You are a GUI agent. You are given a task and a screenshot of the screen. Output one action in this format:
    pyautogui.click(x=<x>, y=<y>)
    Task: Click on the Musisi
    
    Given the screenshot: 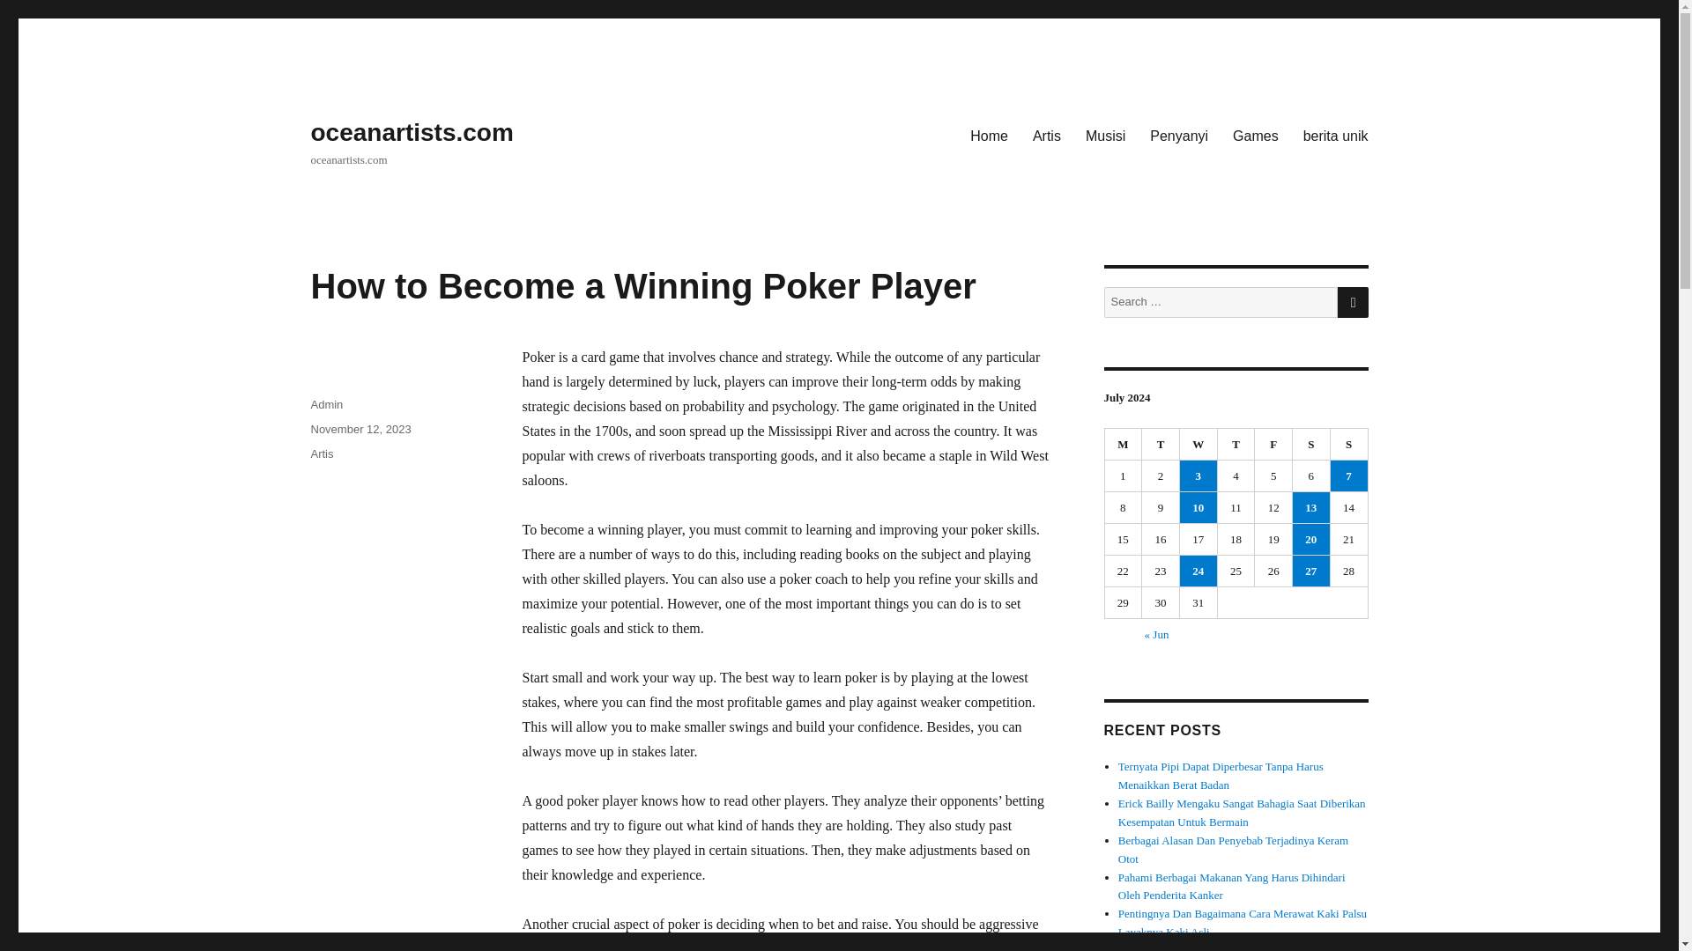 What is the action you would take?
    pyautogui.click(x=1105, y=135)
    